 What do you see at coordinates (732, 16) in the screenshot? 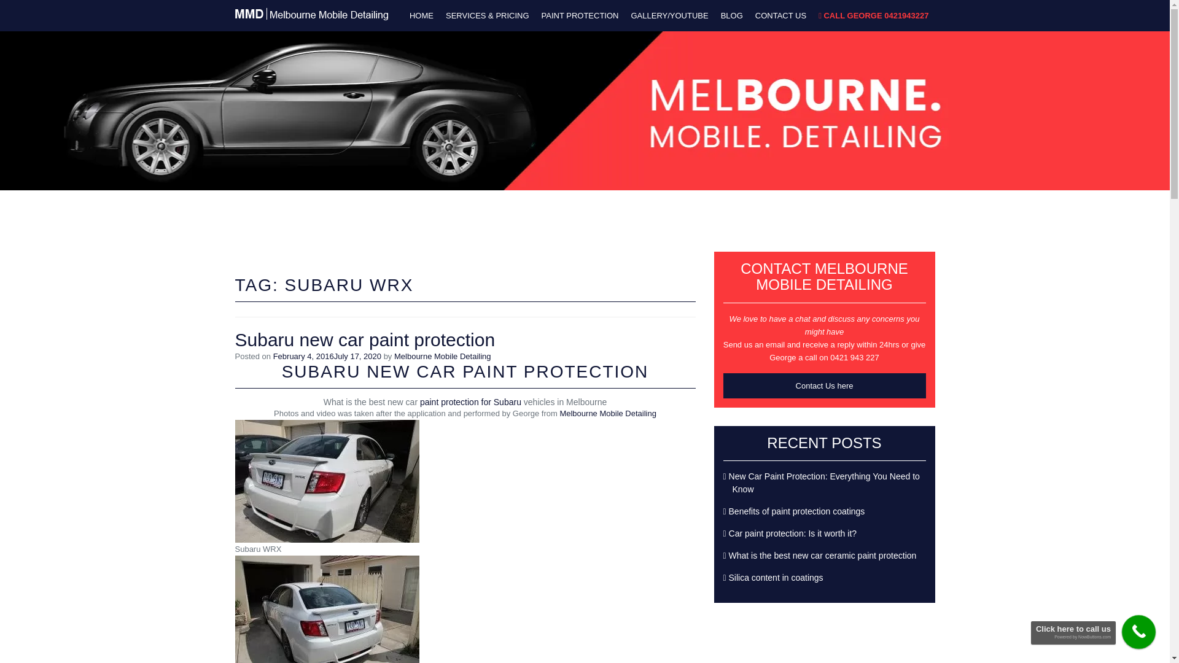
I see `BLOG` at bounding box center [732, 16].